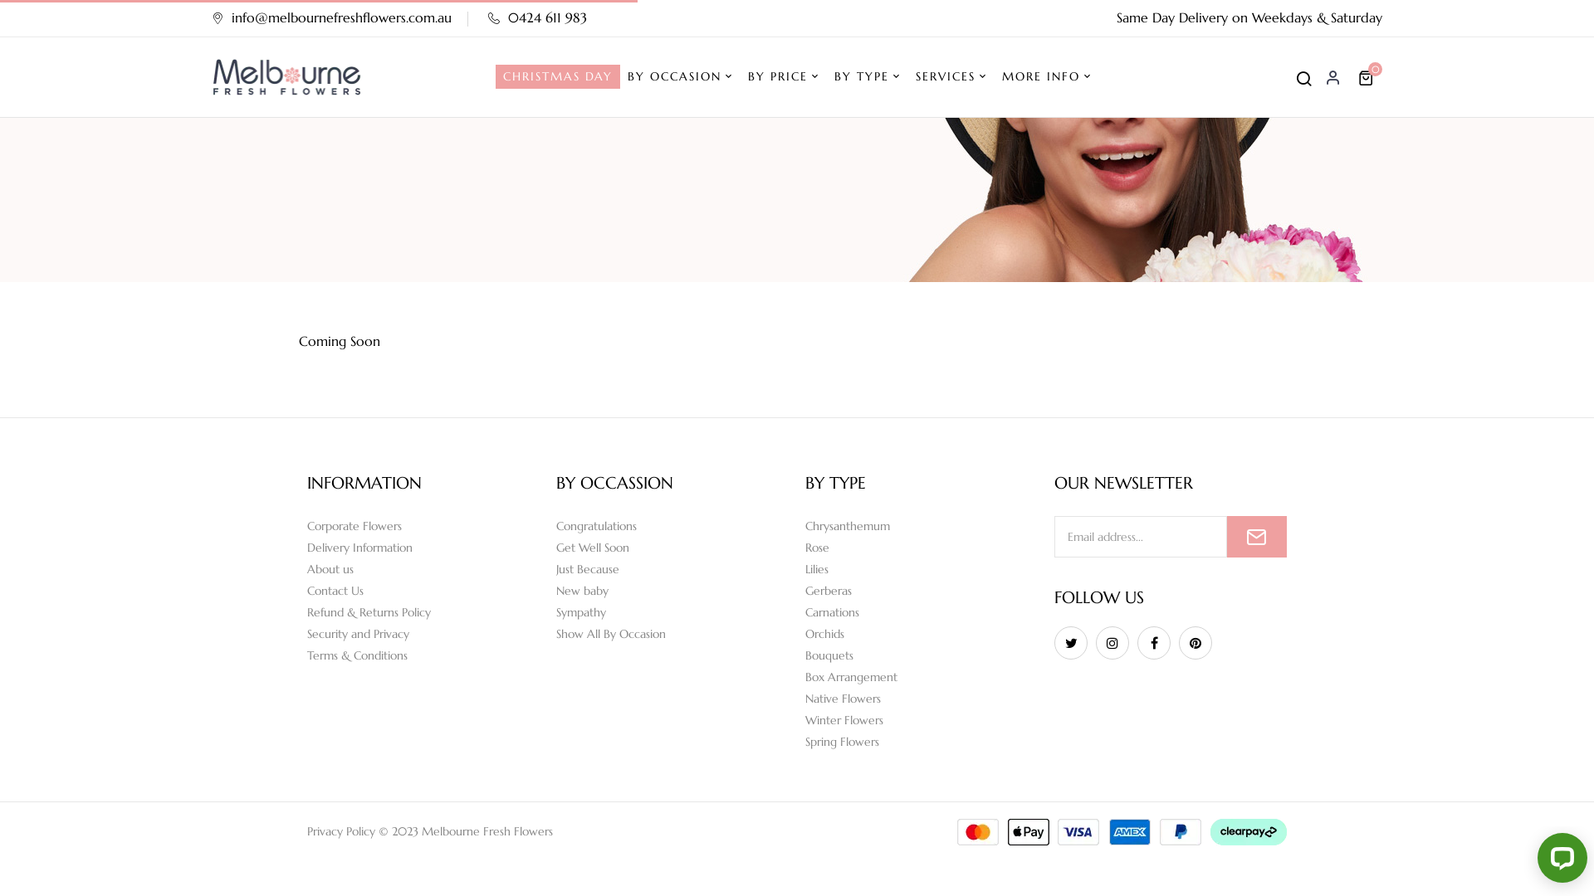 This screenshot has width=1594, height=896. I want to click on Same Day Delivery on Weekdays & Saturday, so click(1249, 17).